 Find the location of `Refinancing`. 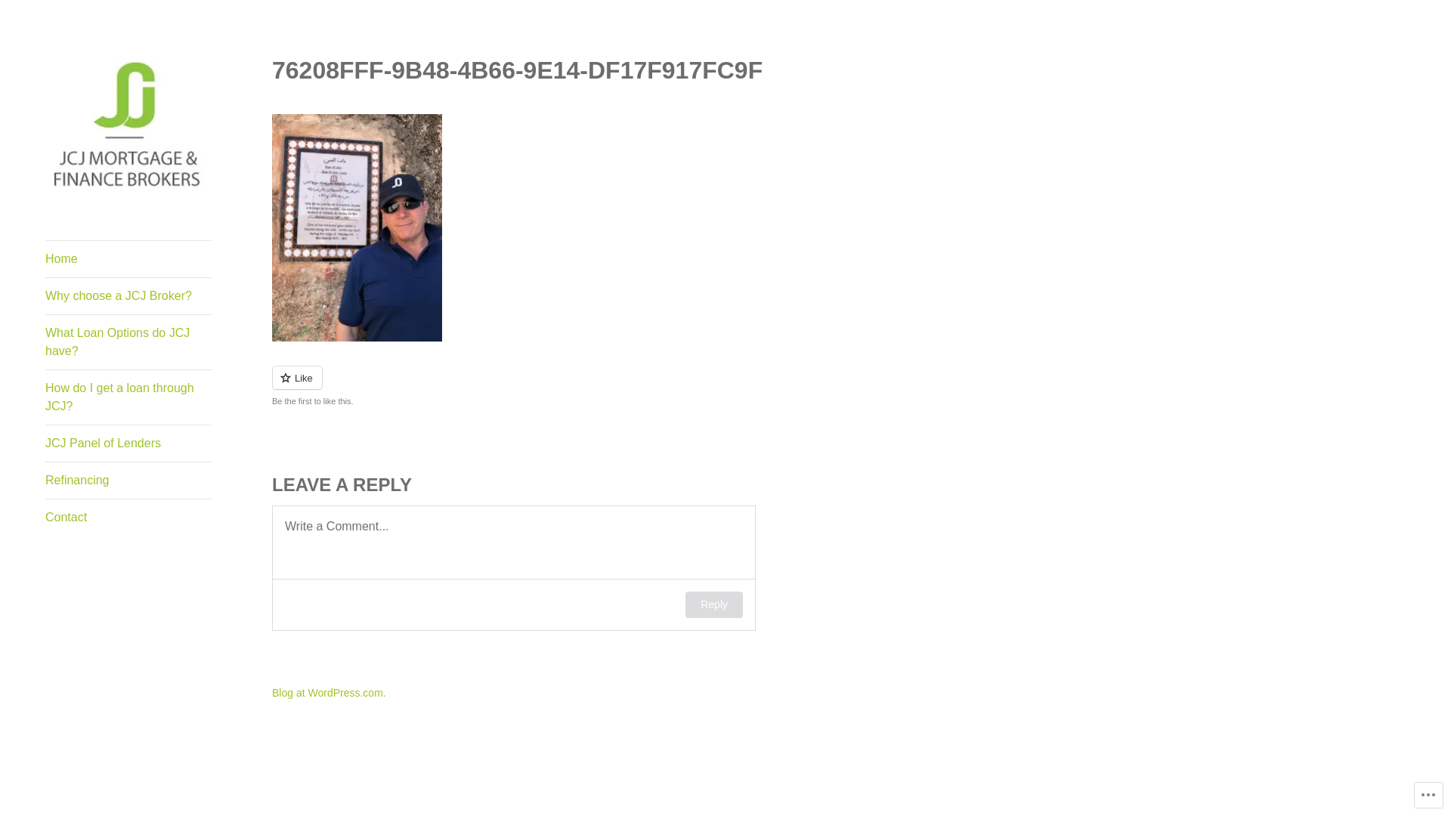

Refinancing is located at coordinates (128, 481).